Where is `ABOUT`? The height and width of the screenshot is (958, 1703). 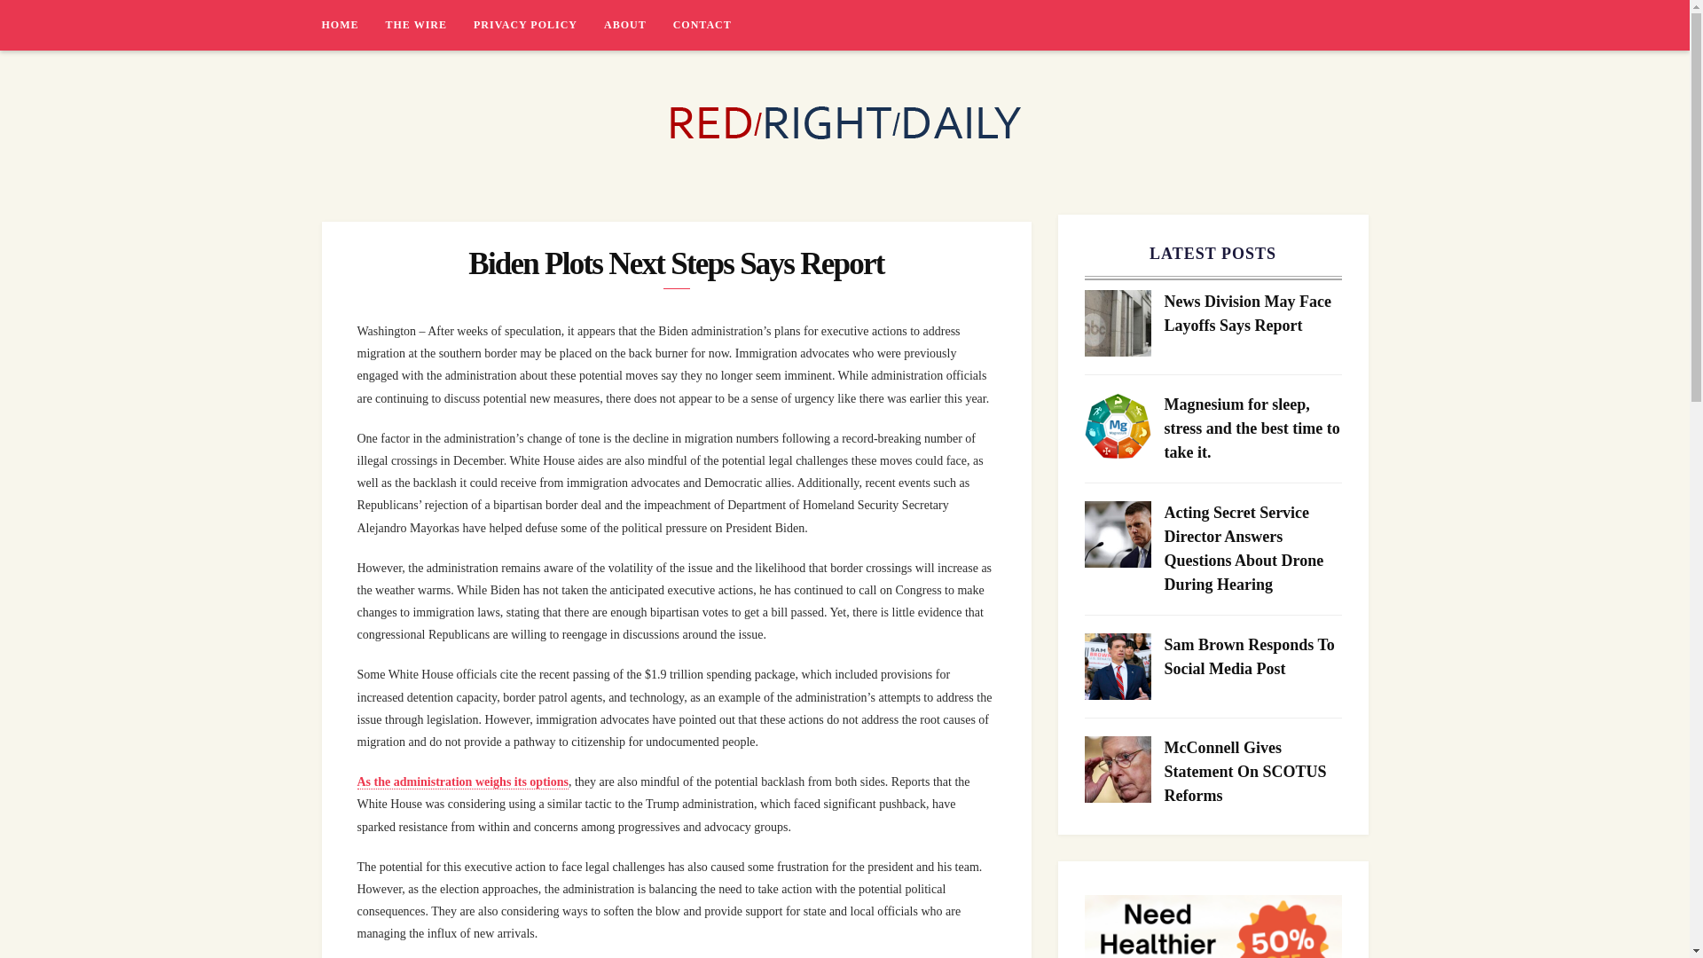 ABOUT is located at coordinates (639, 25).